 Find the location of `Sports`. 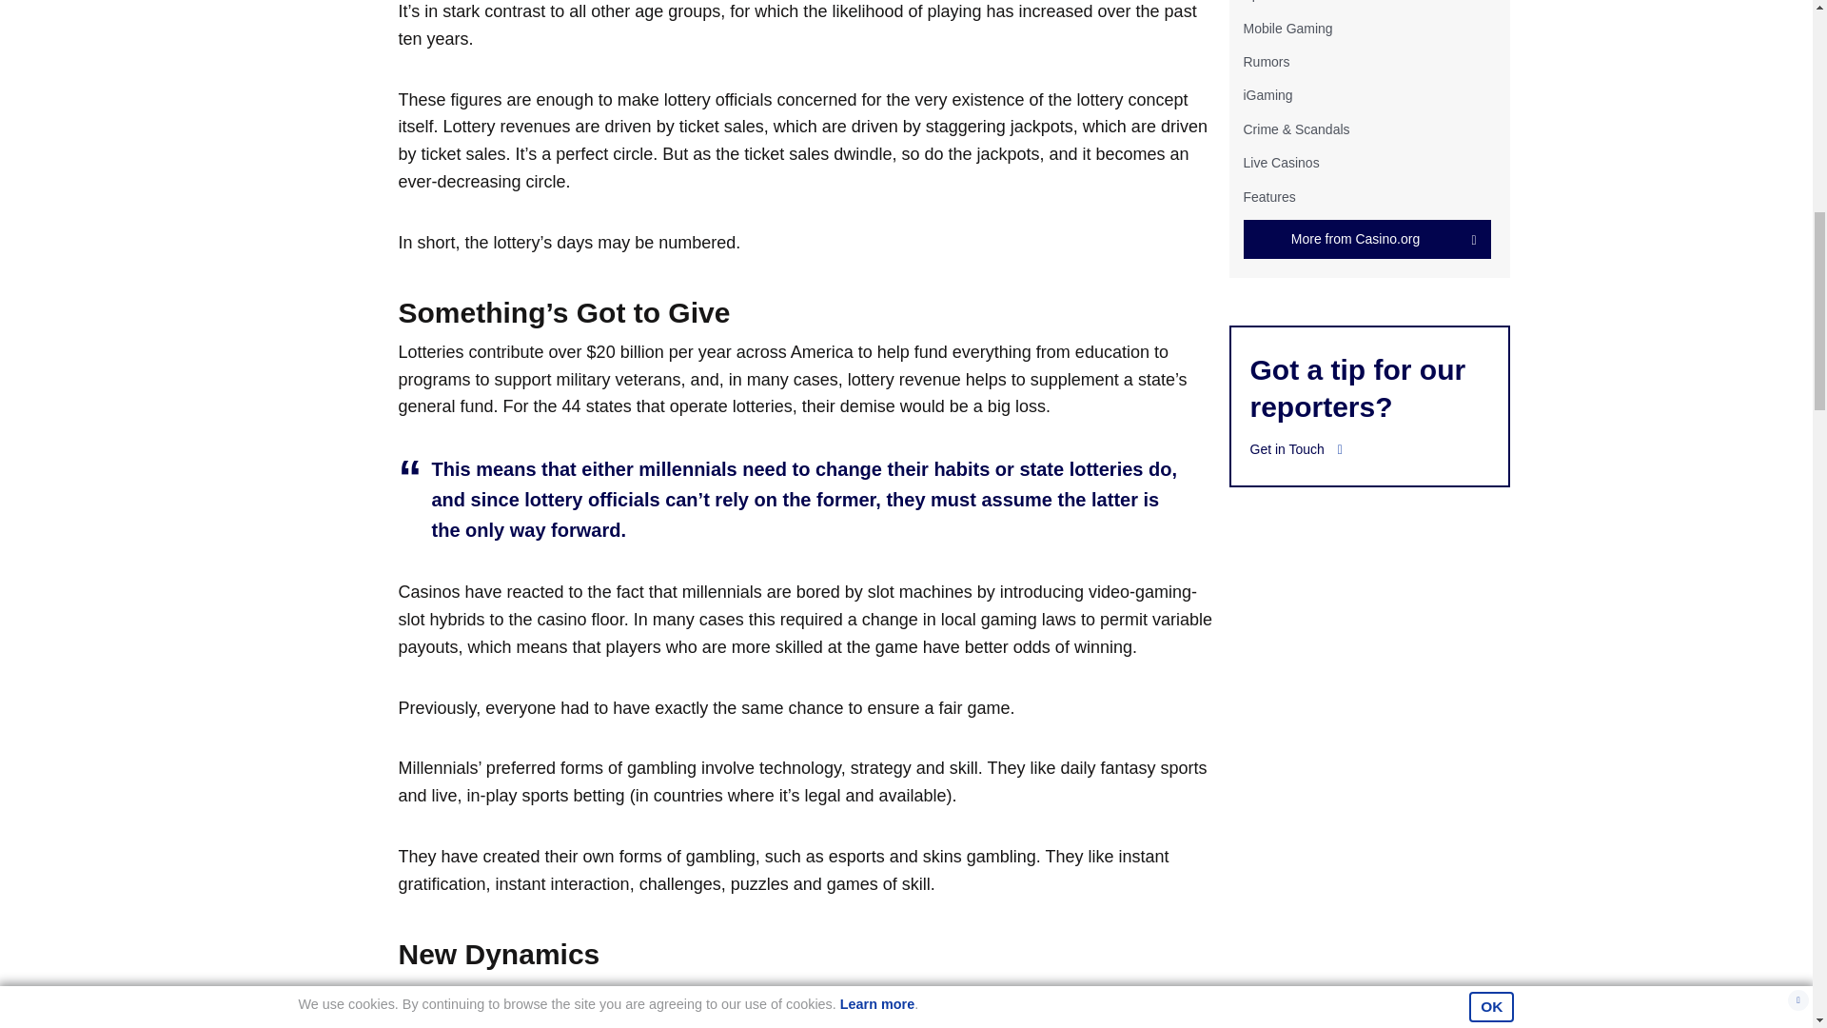

Sports is located at coordinates (1261, 1).